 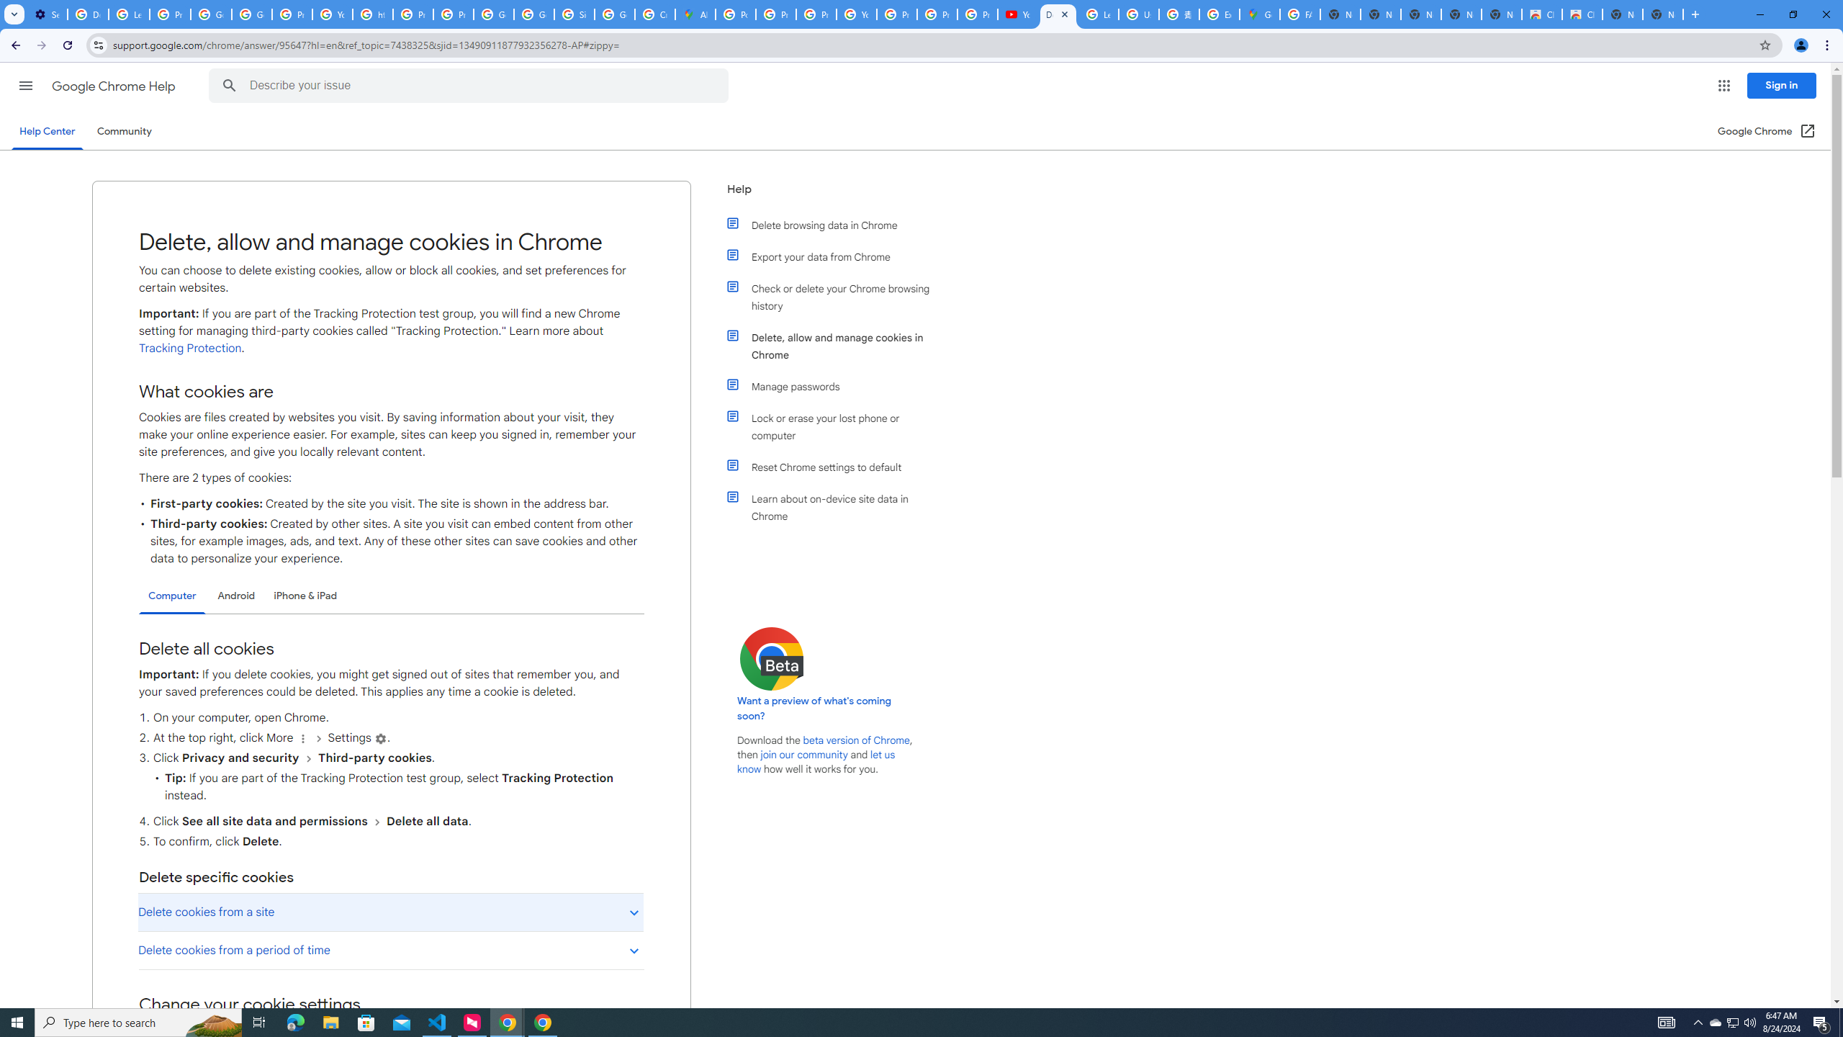 What do you see at coordinates (1259, 14) in the screenshot?
I see `Google Maps` at bounding box center [1259, 14].